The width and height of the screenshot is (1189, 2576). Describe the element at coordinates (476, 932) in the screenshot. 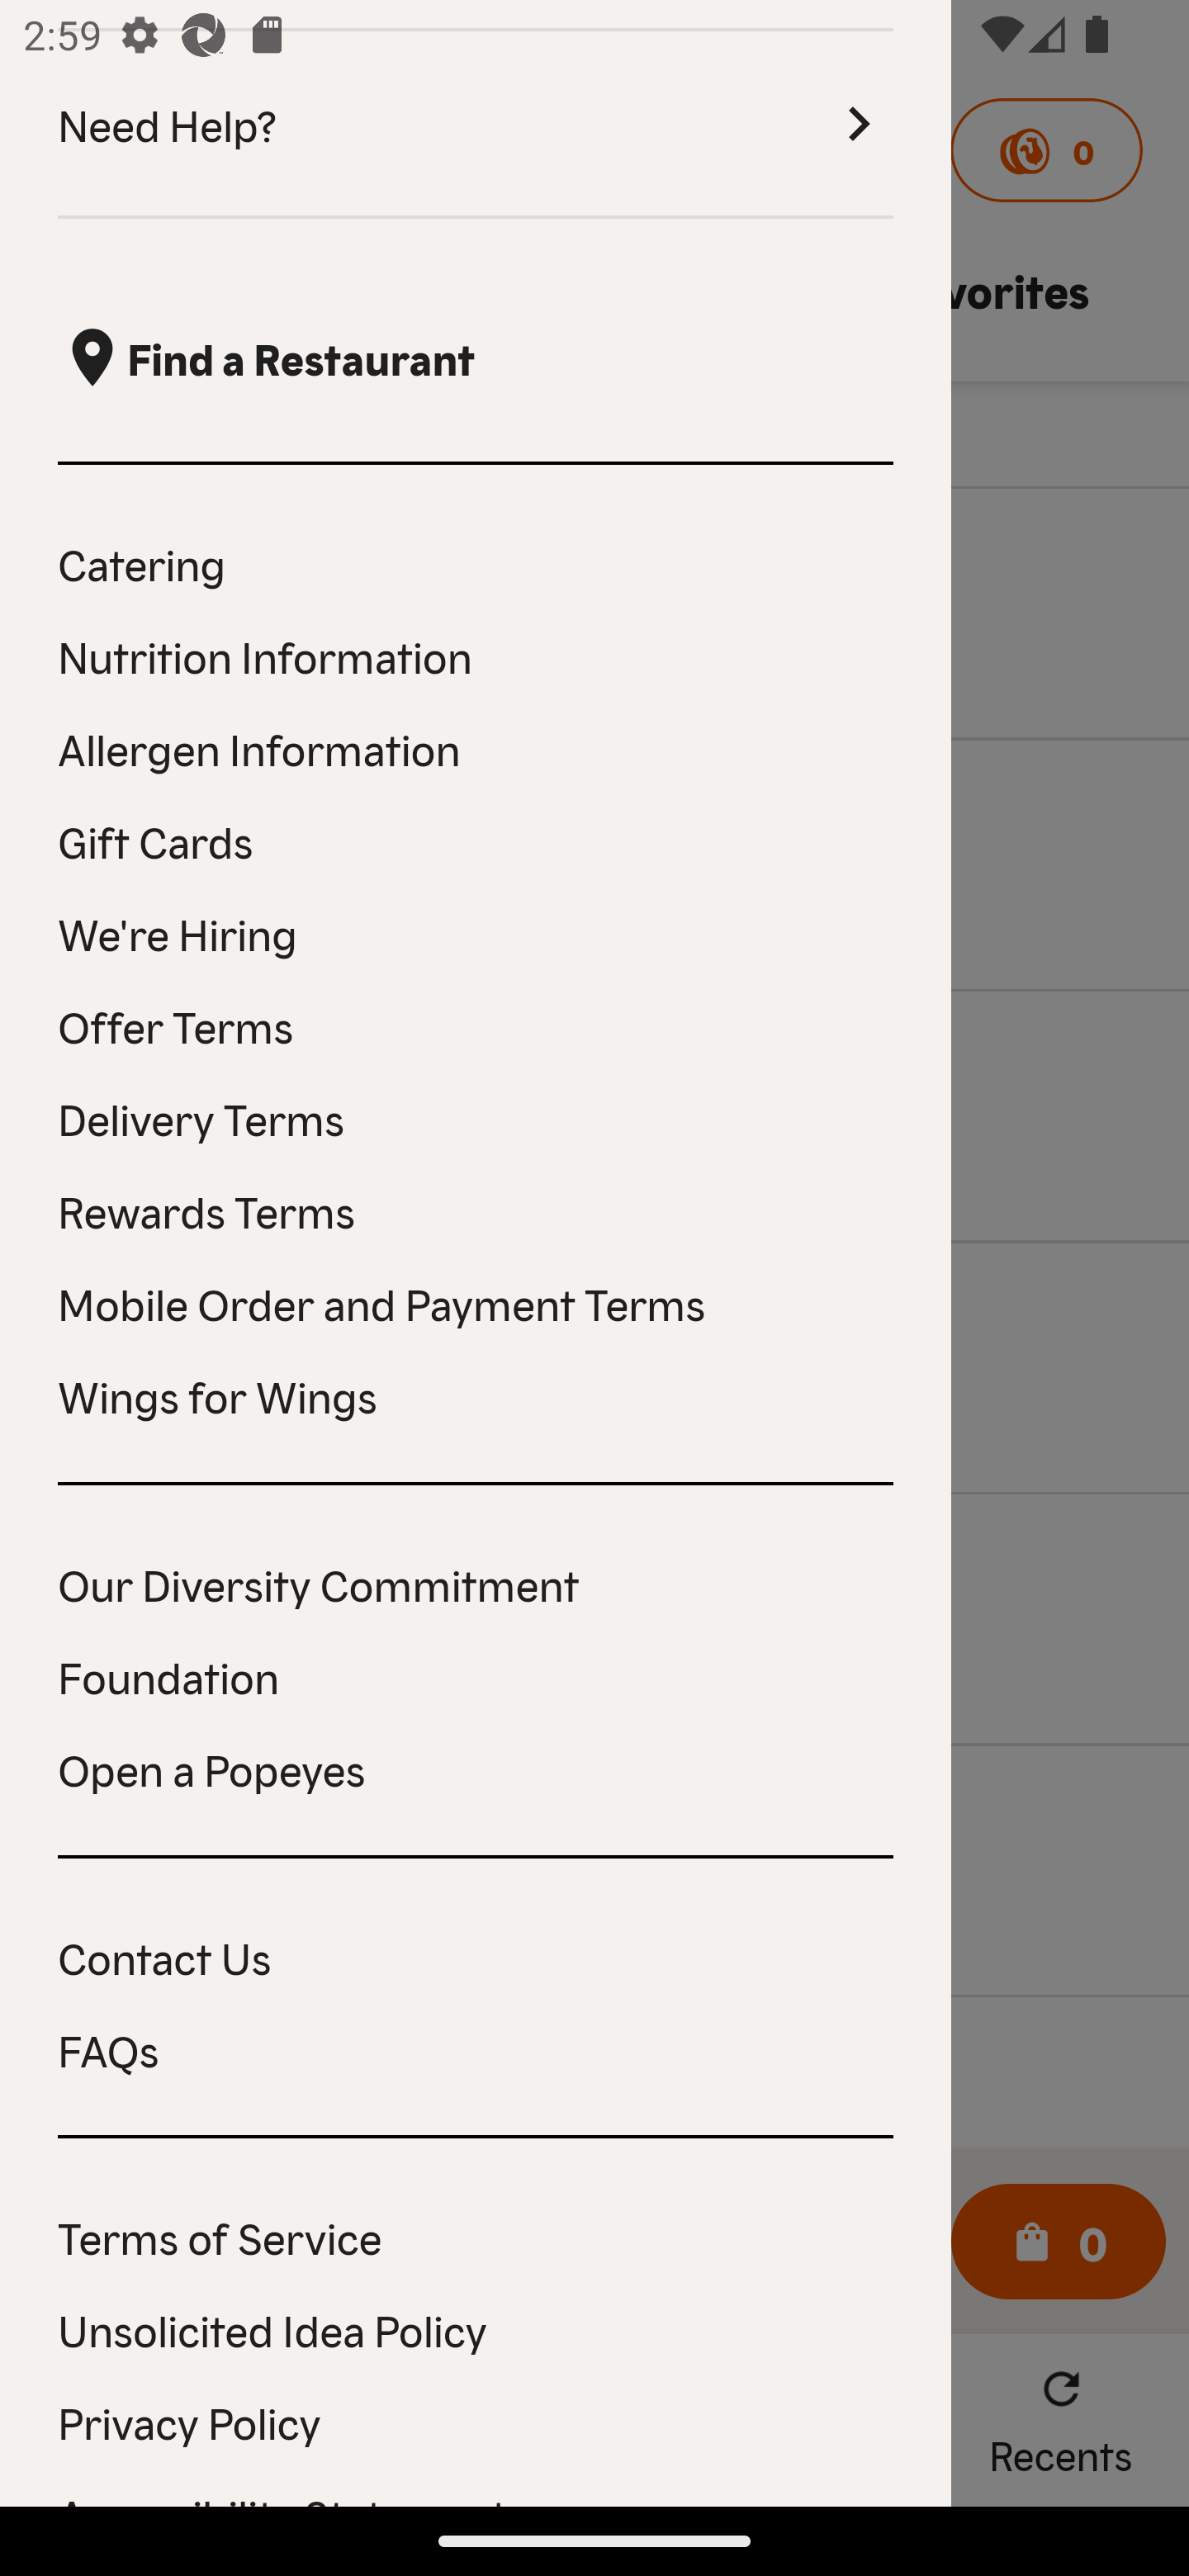

I see `We're Hiring` at that location.